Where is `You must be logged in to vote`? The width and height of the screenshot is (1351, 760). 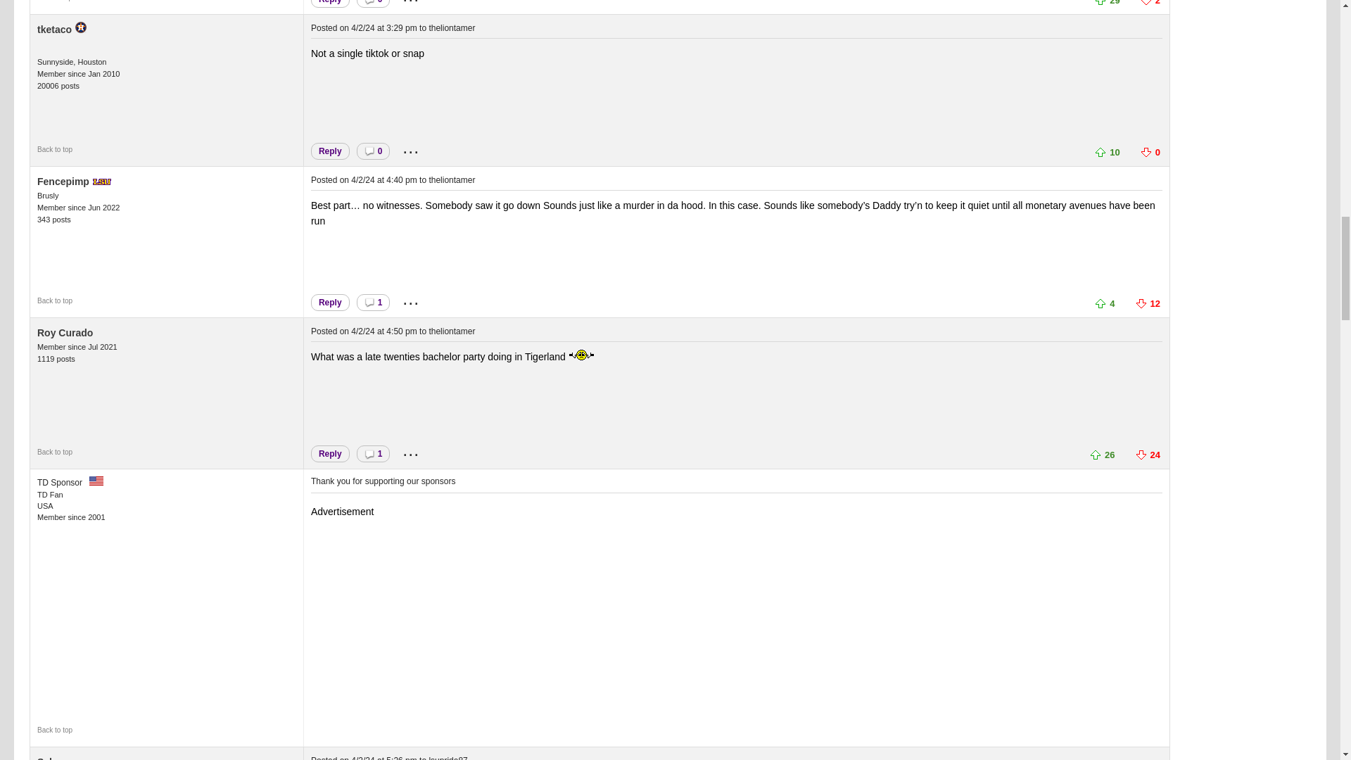 You must be logged in to vote is located at coordinates (1143, 455).